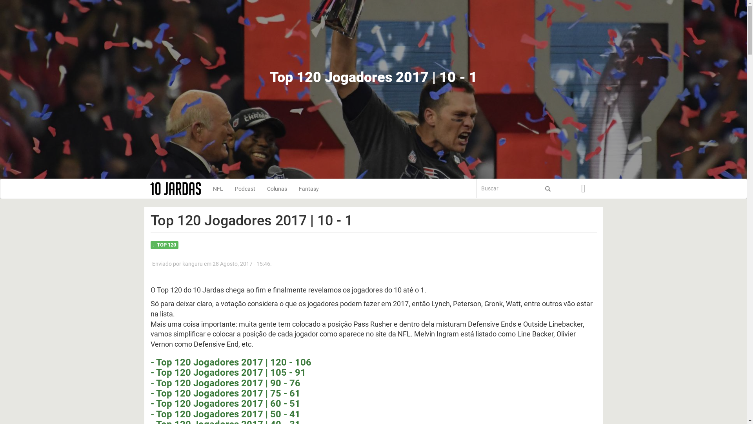  Describe the element at coordinates (231, 362) in the screenshot. I see `- Top 120 Jogadores 2017 | 120 - 106` at that location.